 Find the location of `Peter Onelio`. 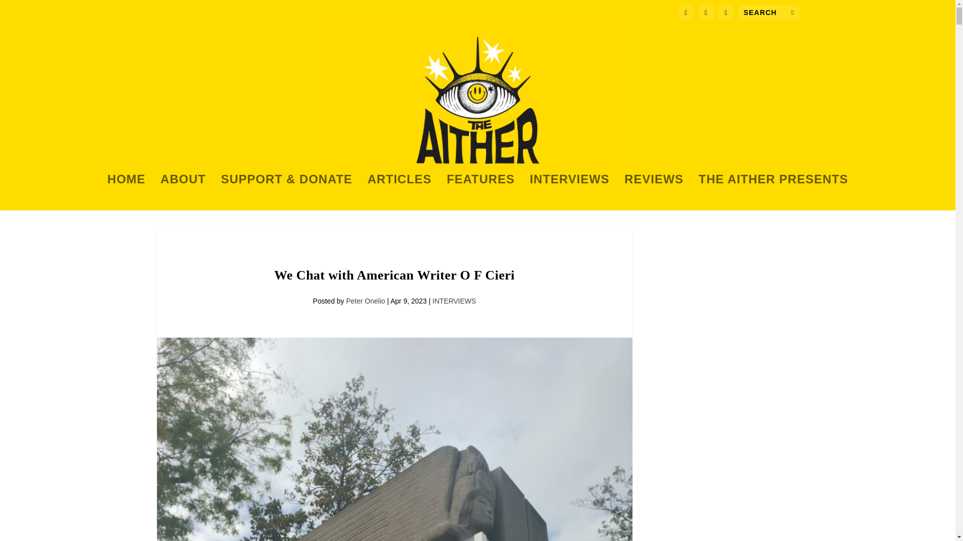

Peter Onelio is located at coordinates (365, 301).